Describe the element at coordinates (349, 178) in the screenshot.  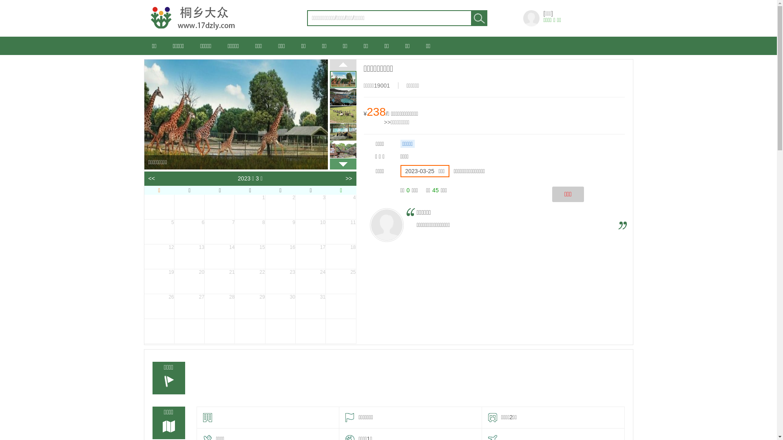
I see `>>` at that location.